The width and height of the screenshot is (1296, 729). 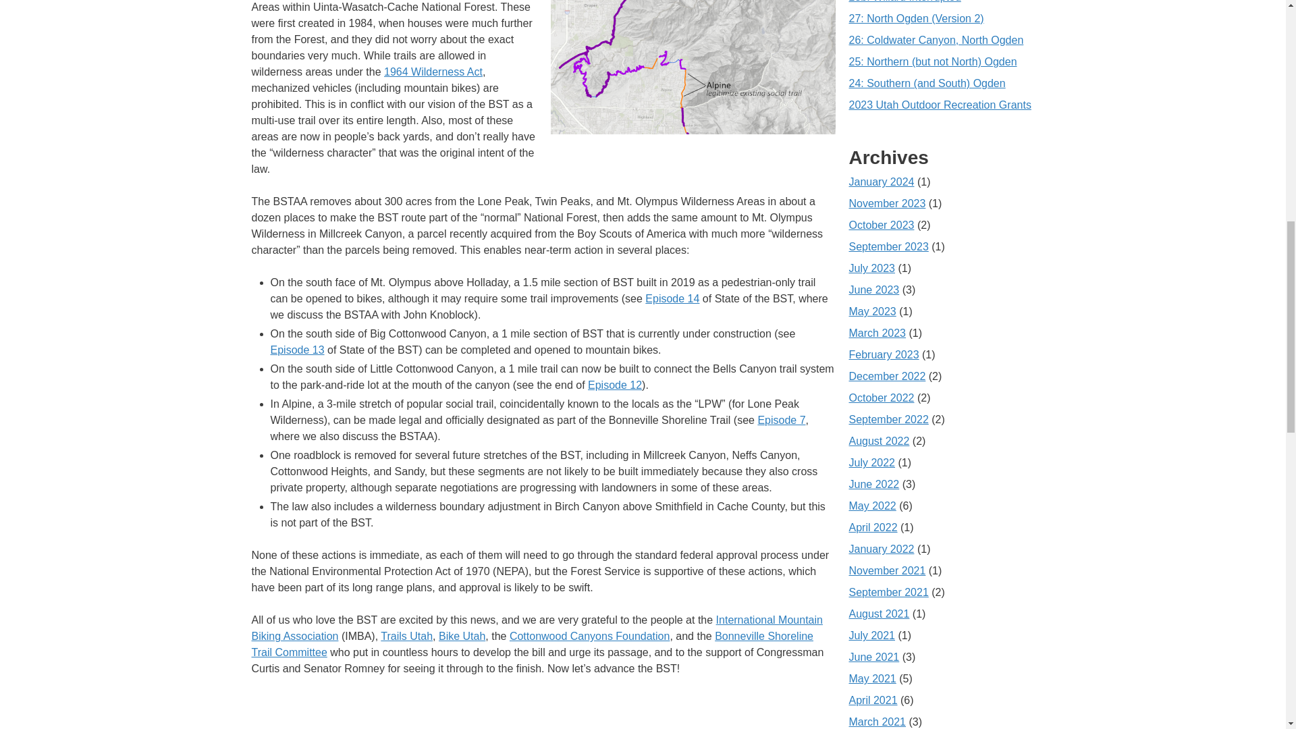 I want to click on Episode 12, so click(x=614, y=385).